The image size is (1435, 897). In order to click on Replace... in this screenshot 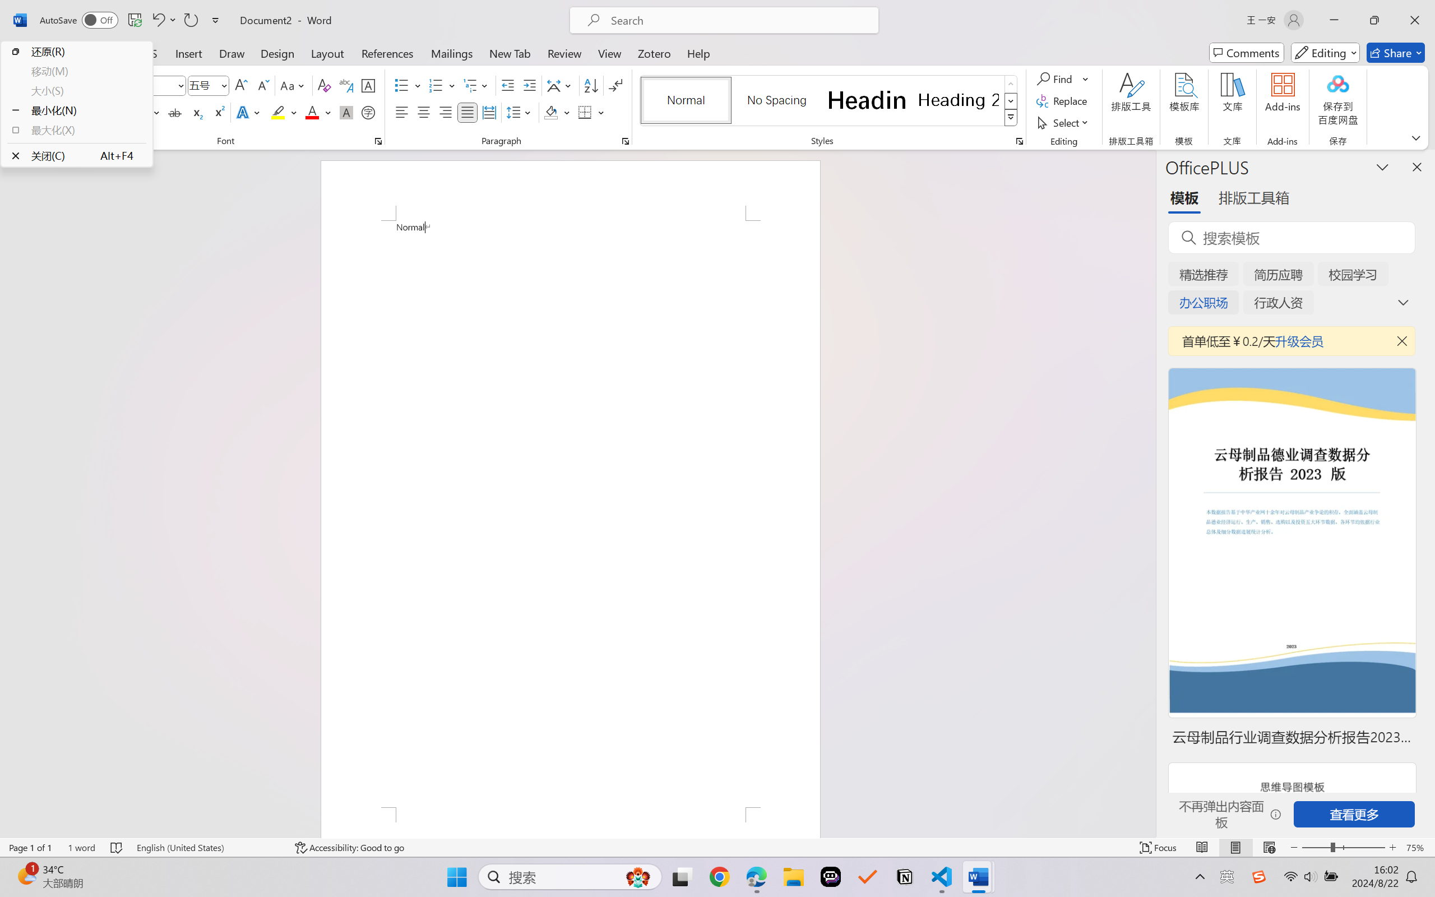, I will do `click(1063, 101)`.